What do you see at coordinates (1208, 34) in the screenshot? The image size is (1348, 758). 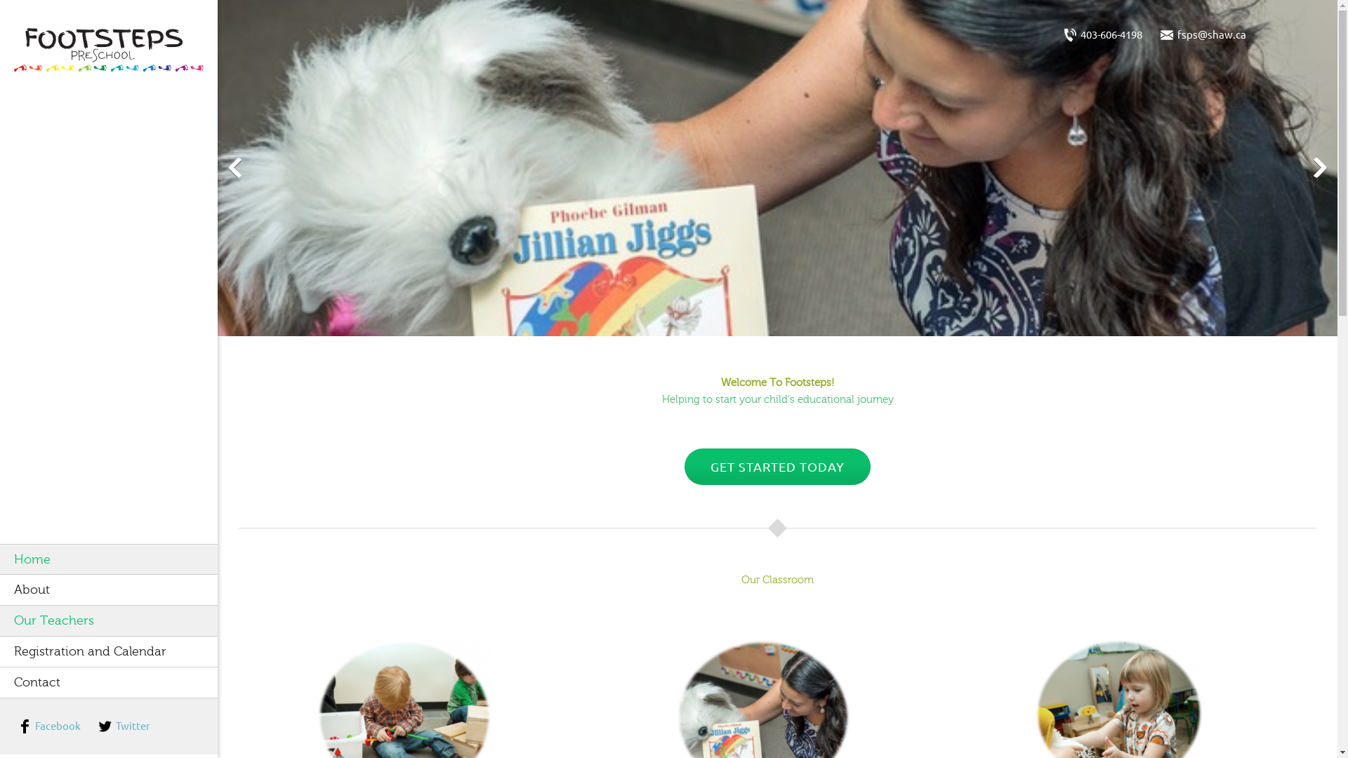 I see `Email` at bounding box center [1208, 34].